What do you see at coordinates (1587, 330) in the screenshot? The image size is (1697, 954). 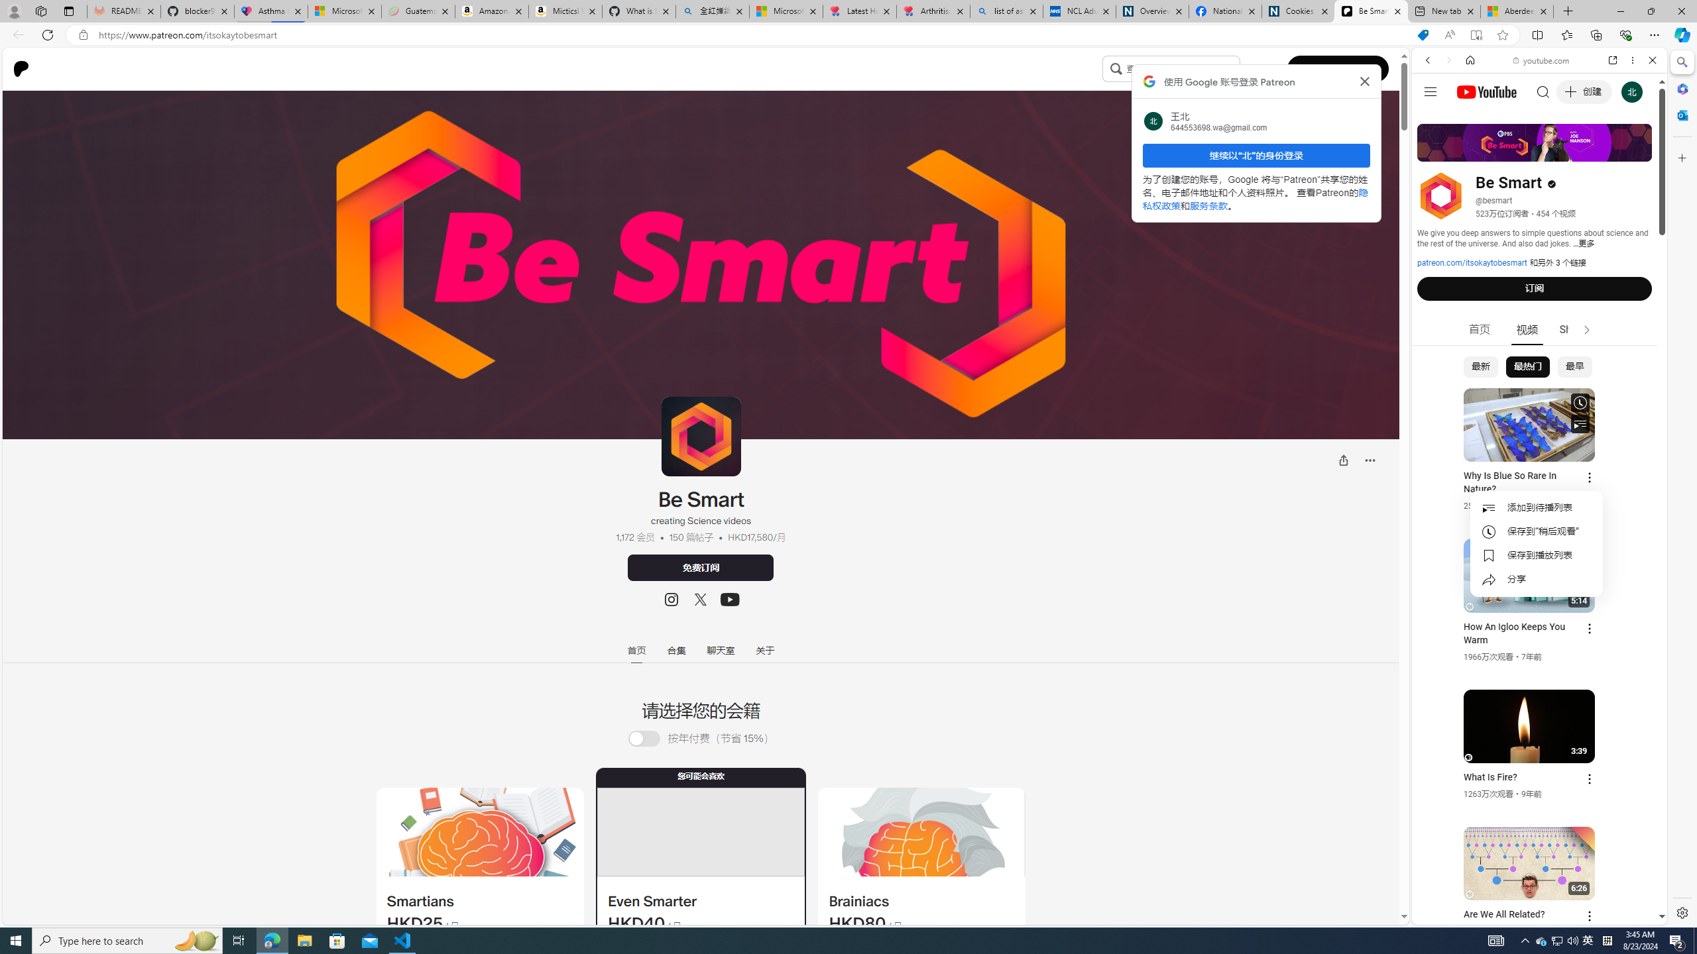 I see `AutomationID: right` at bounding box center [1587, 330].